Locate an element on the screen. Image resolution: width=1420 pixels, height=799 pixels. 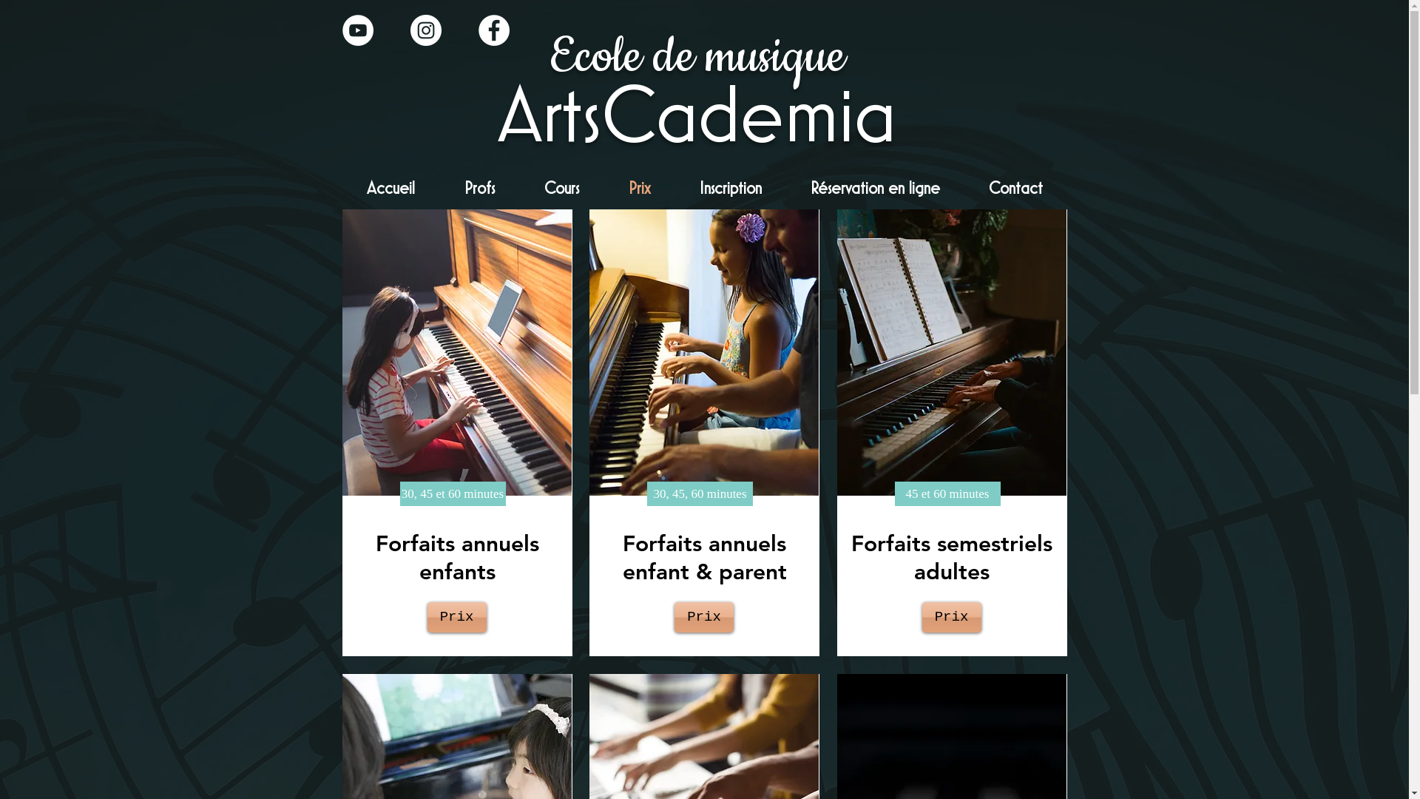
Prix is located at coordinates (704, 617).